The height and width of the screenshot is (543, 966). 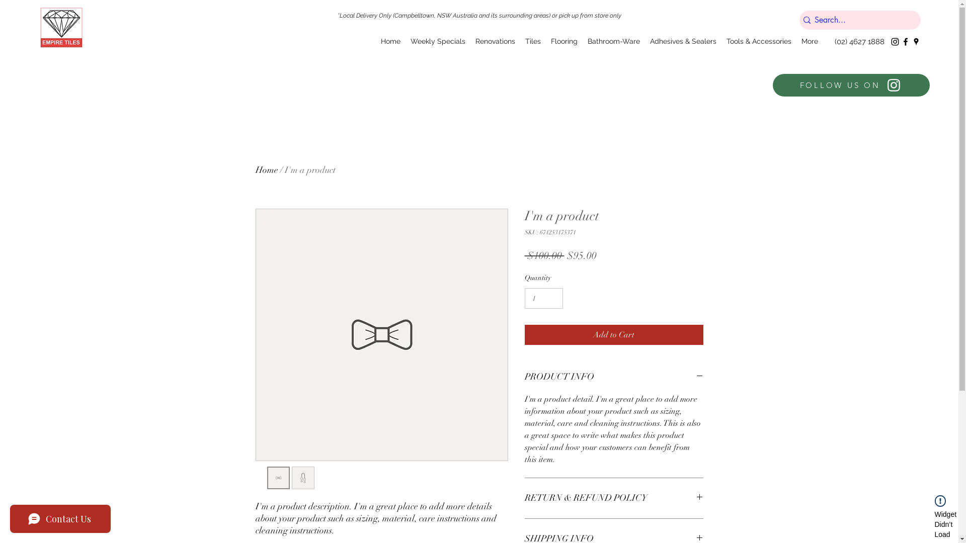 What do you see at coordinates (614, 335) in the screenshot?
I see `Add to Cart` at bounding box center [614, 335].